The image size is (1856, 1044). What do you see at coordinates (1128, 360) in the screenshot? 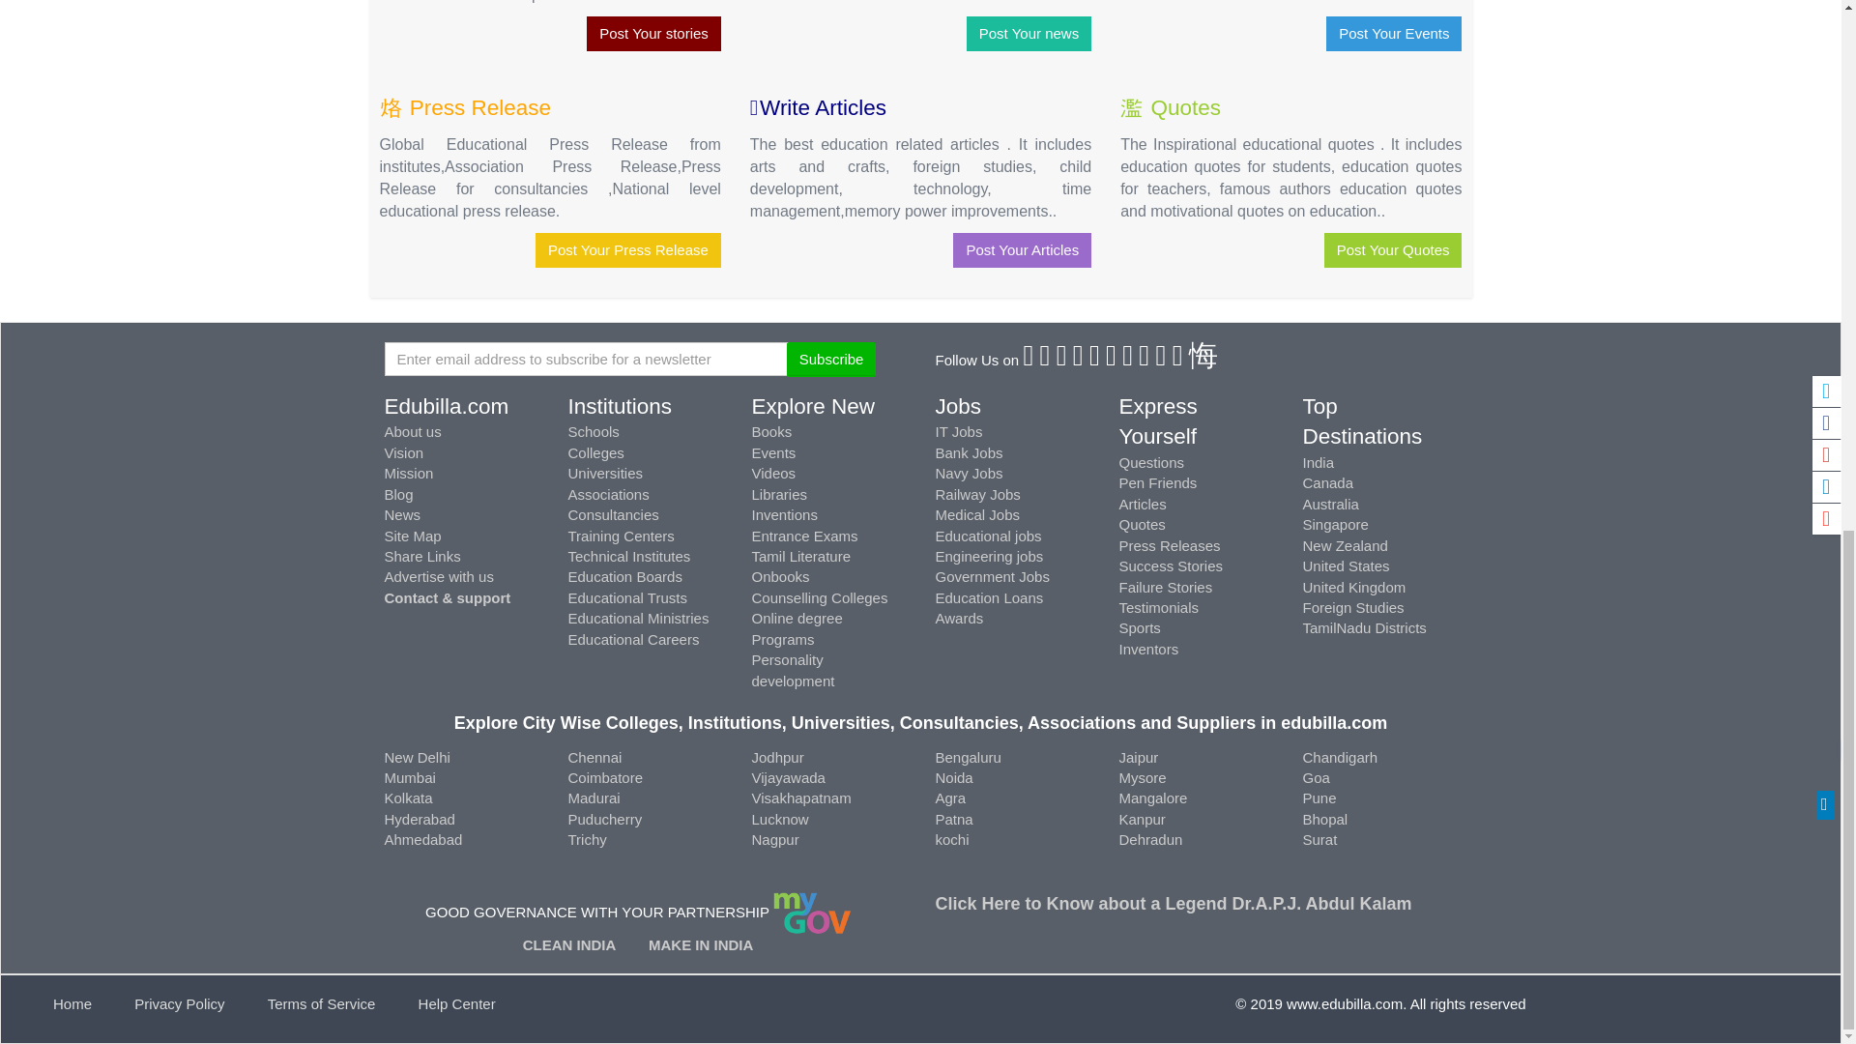
I see `flickr` at bounding box center [1128, 360].